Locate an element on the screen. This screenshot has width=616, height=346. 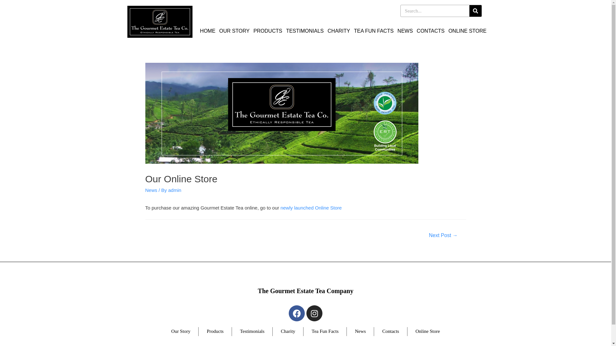
PRODUCTS is located at coordinates (268, 31).